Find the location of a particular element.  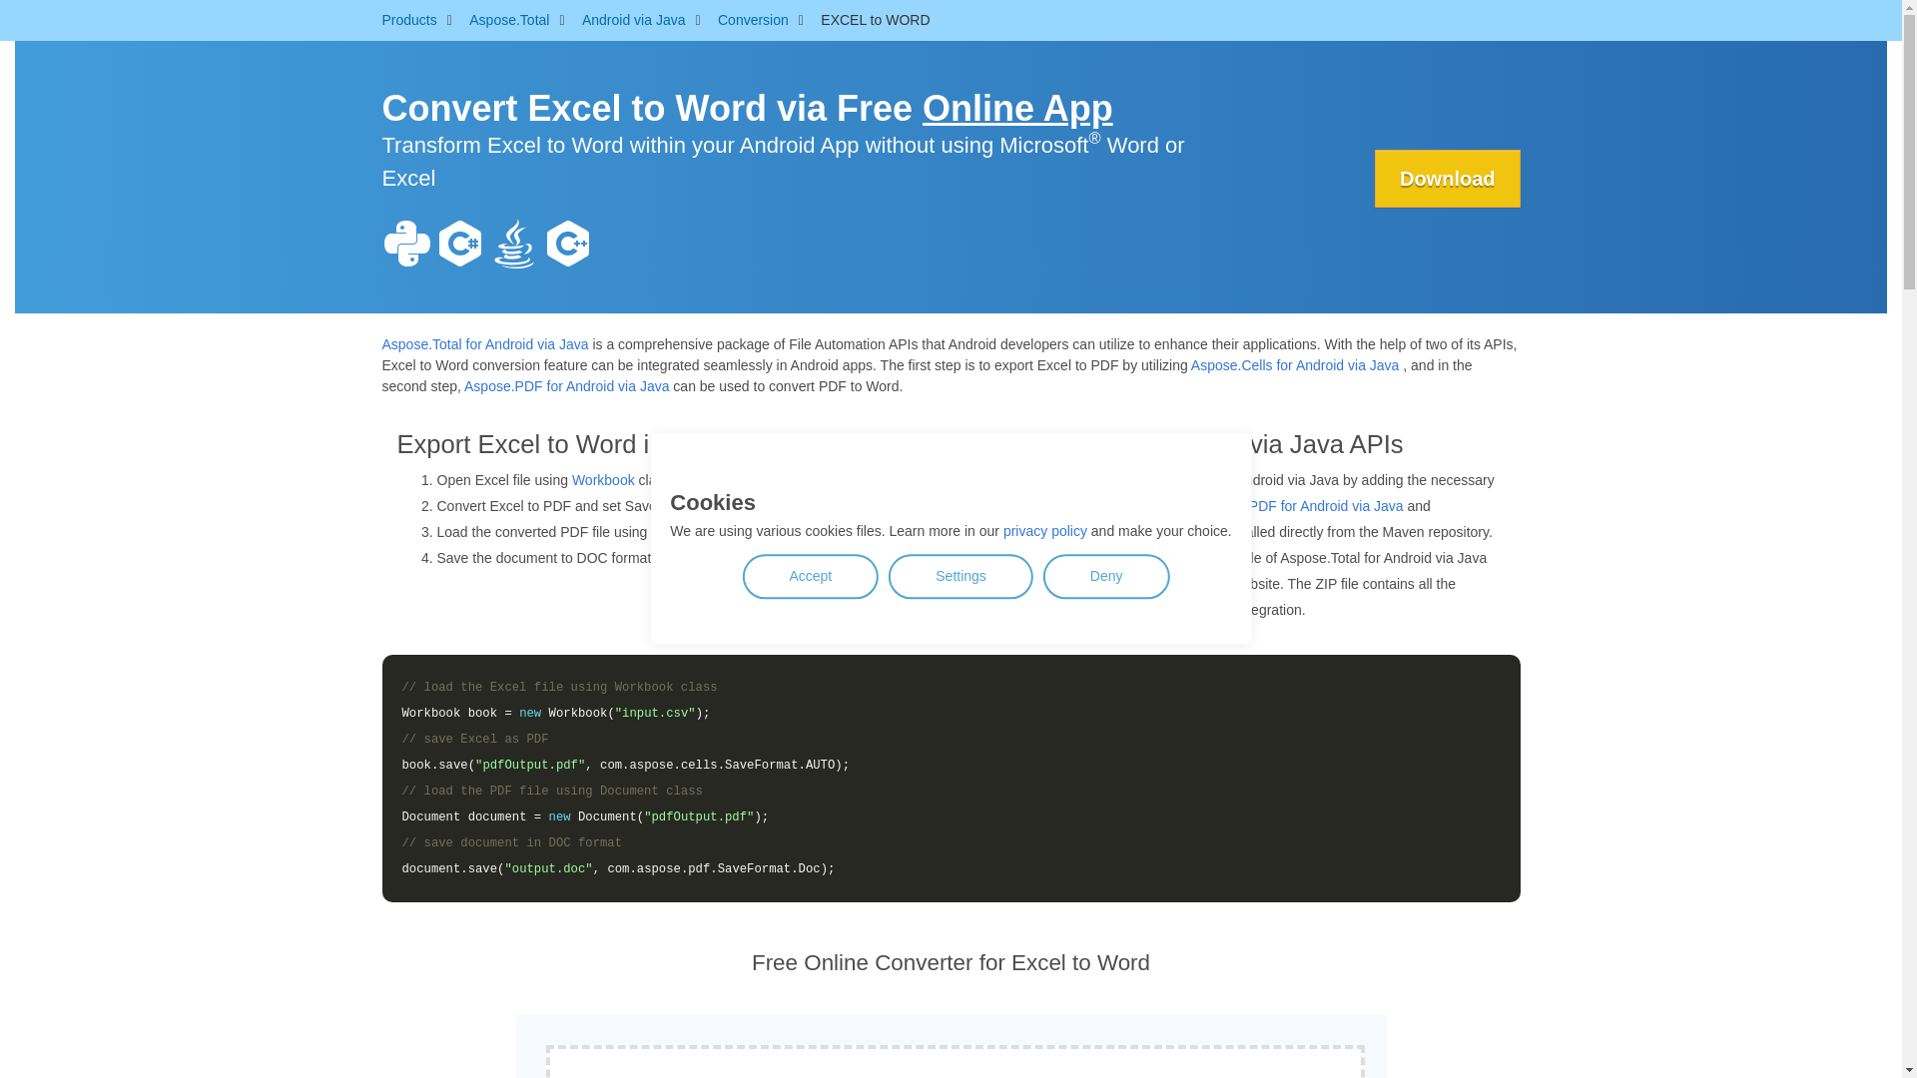

Online App is located at coordinates (1017, 108).